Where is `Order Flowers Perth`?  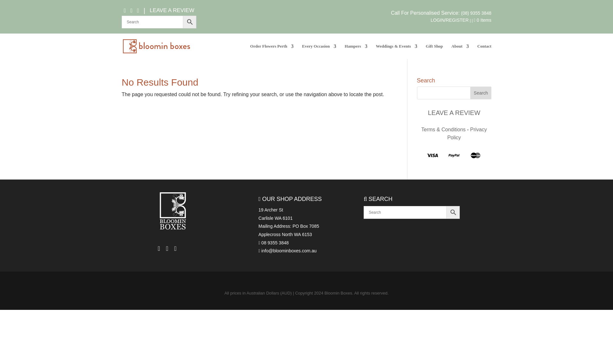 Order Flowers Perth is located at coordinates (272, 51).